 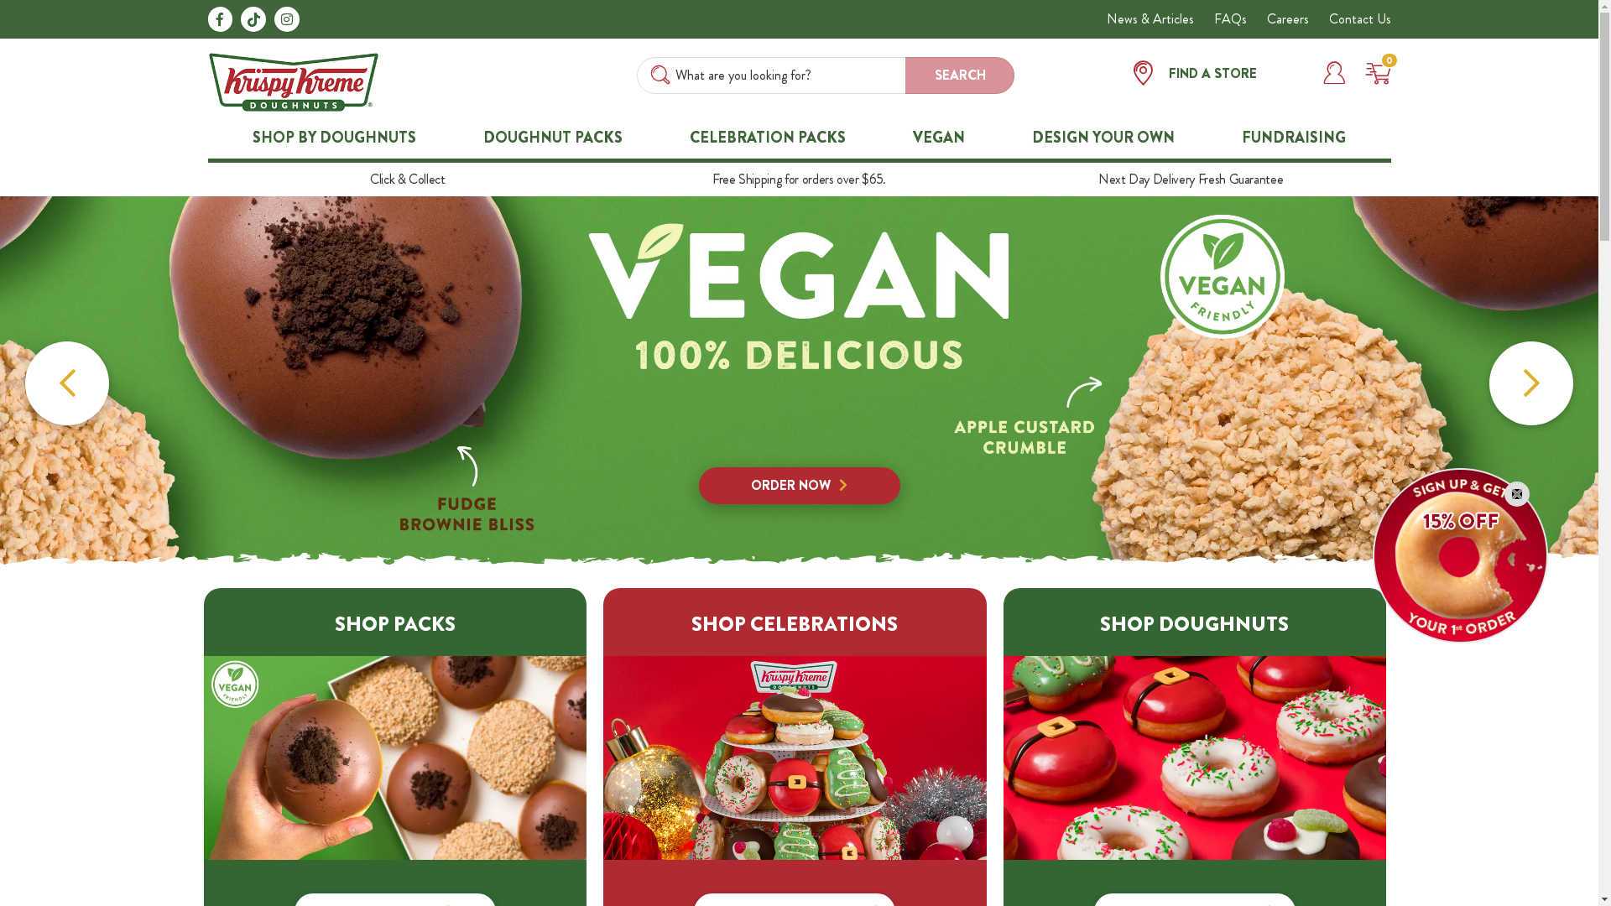 I want to click on Krispy Kreme Newsletter Sign up, so click(x=1460, y=554).